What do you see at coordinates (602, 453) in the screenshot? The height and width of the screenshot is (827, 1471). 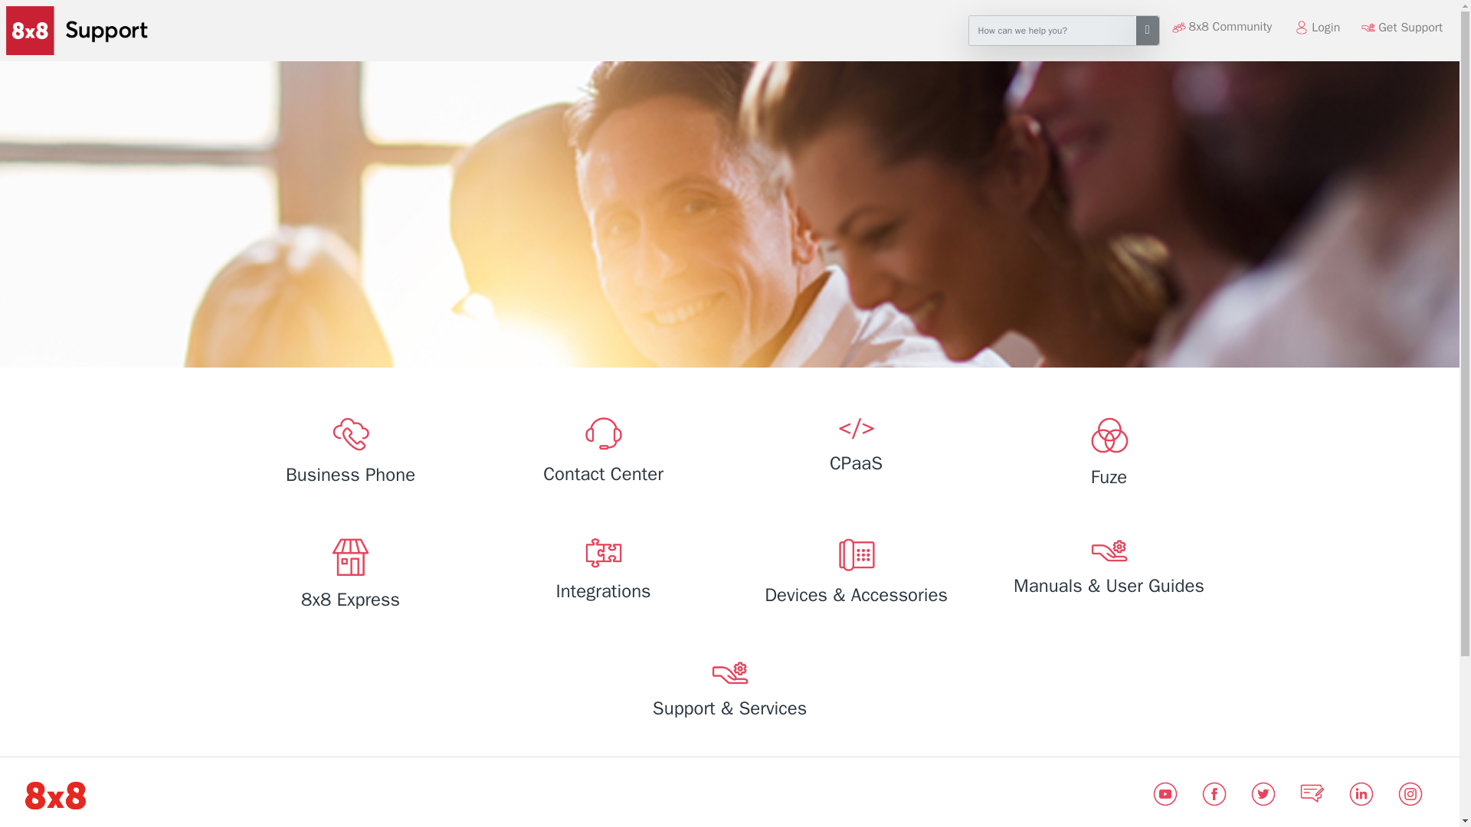 I see `Contact Center` at bounding box center [602, 453].